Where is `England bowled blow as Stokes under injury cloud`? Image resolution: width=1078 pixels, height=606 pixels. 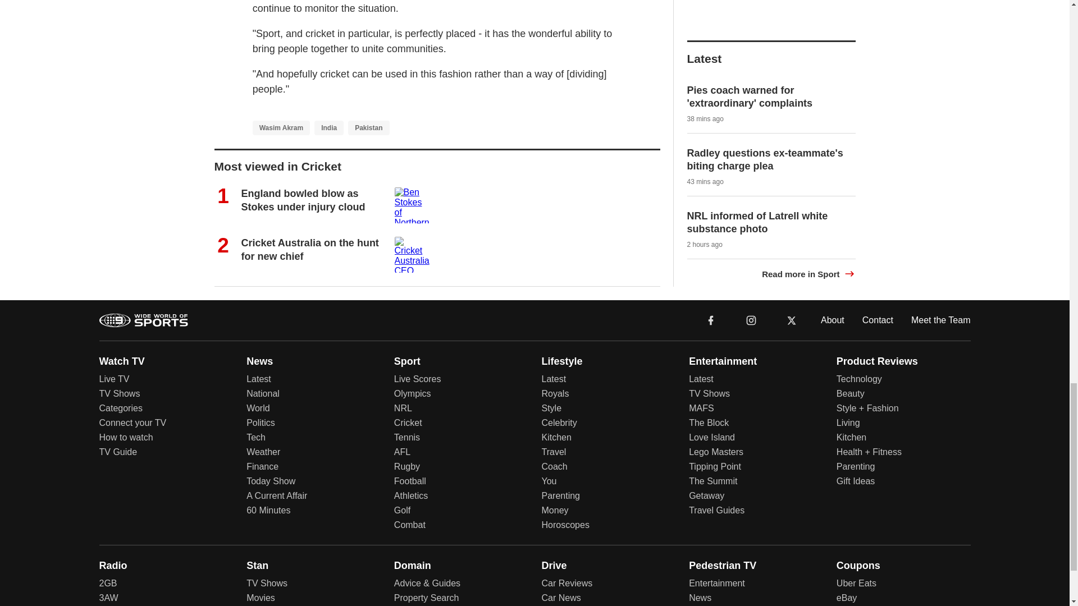
England bowled blow as Stokes under injury cloud is located at coordinates (303, 200).